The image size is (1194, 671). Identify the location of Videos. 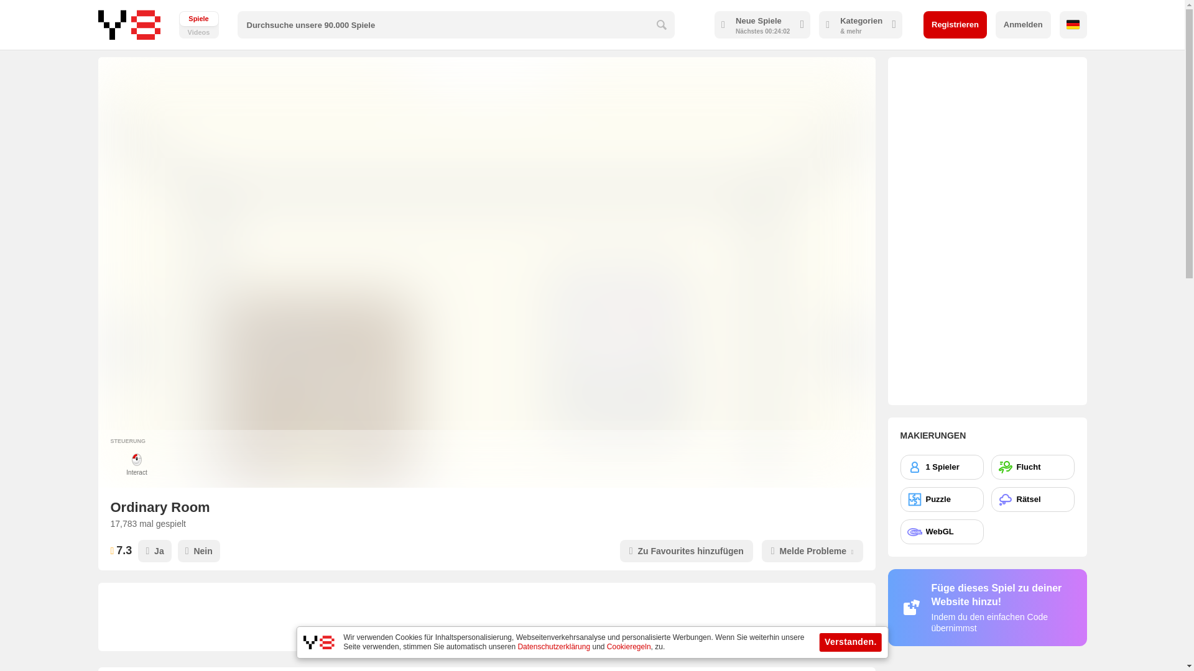
(199, 25).